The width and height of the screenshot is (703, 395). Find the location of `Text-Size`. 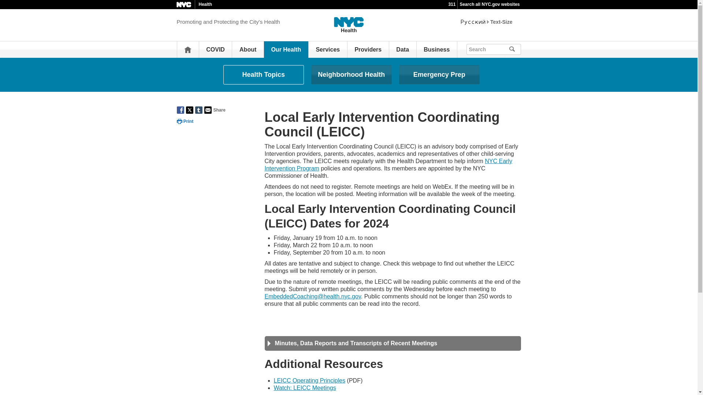

Text-Size is located at coordinates (501, 22).